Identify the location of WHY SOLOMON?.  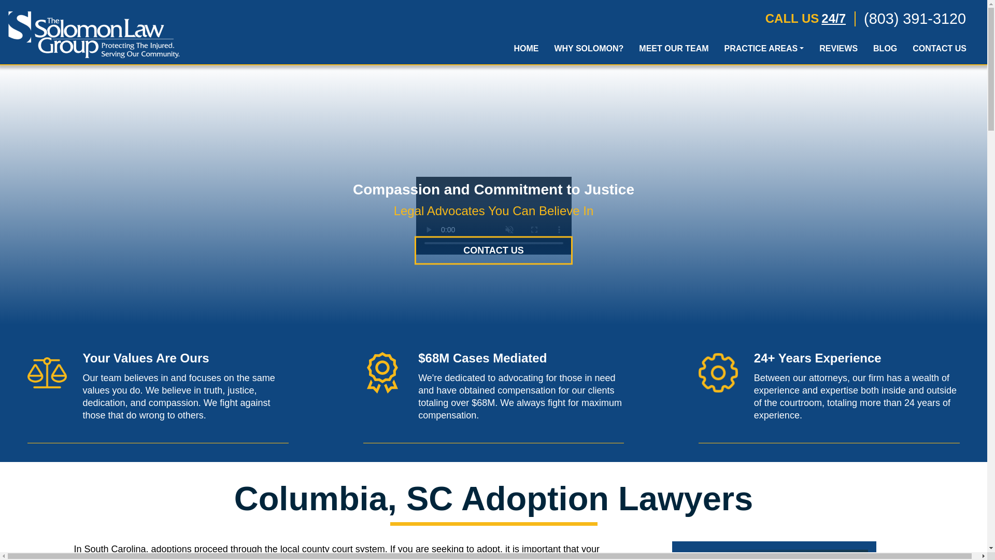
(589, 51).